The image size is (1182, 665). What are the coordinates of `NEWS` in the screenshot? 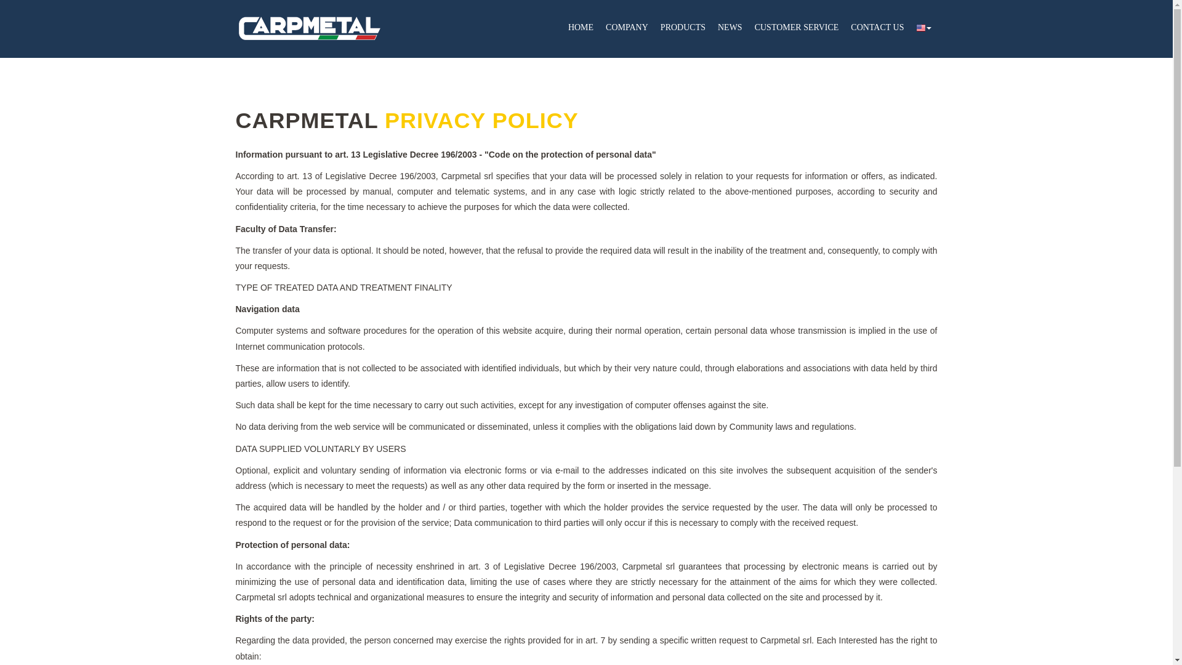 It's located at (730, 28).